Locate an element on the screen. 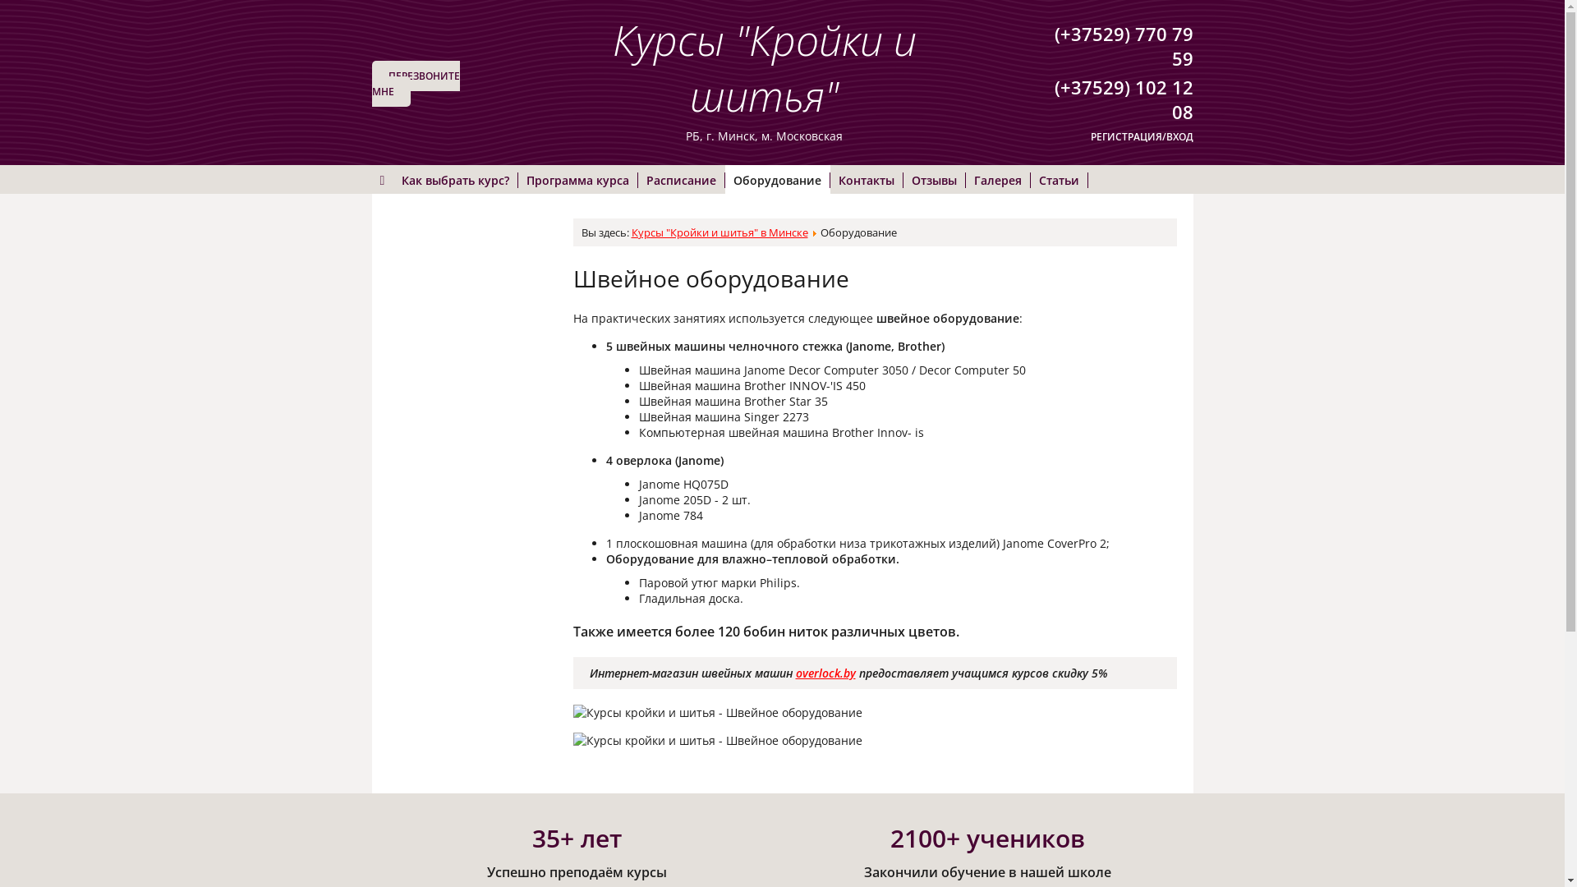 The image size is (1577, 887). (+37529) 770 79 59 is located at coordinates (1124, 46).